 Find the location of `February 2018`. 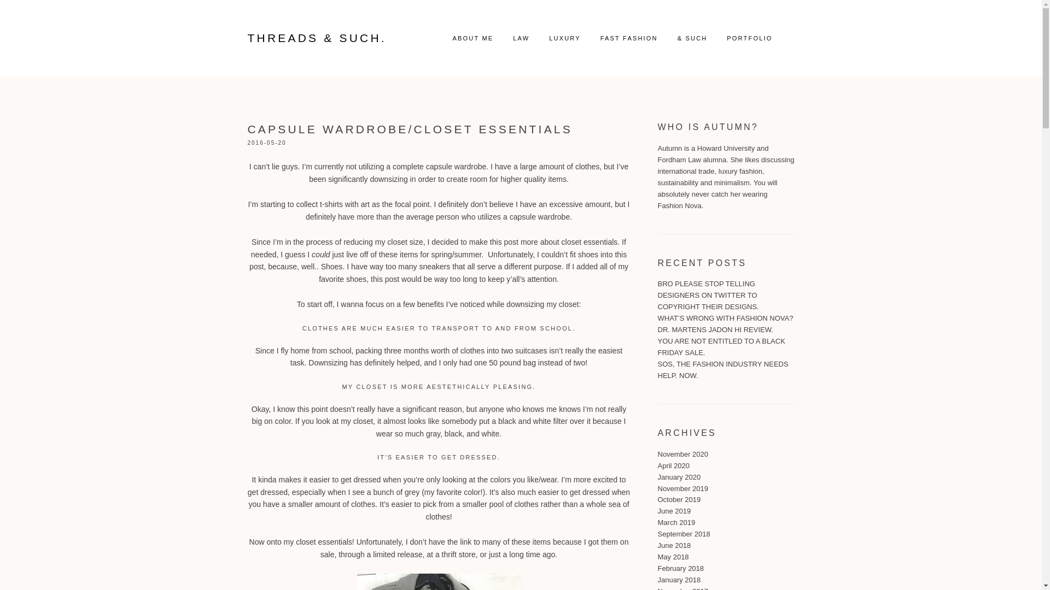

February 2018 is located at coordinates (680, 568).